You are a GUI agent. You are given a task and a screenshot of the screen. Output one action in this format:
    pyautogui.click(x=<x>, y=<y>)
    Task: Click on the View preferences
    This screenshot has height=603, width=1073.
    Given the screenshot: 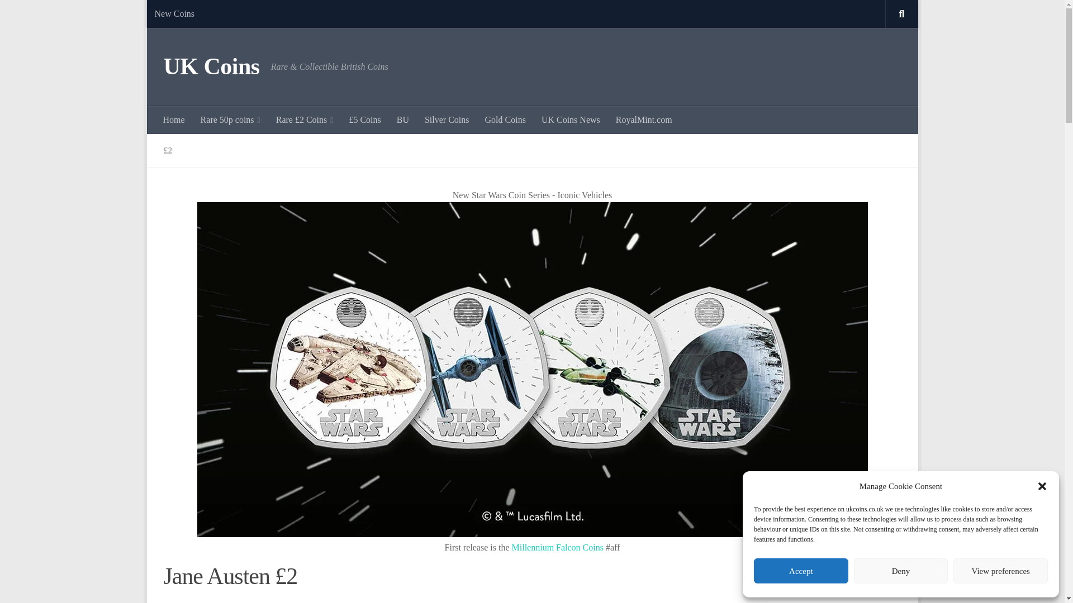 What is the action you would take?
    pyautogui.click(x=1000, y=571)
    